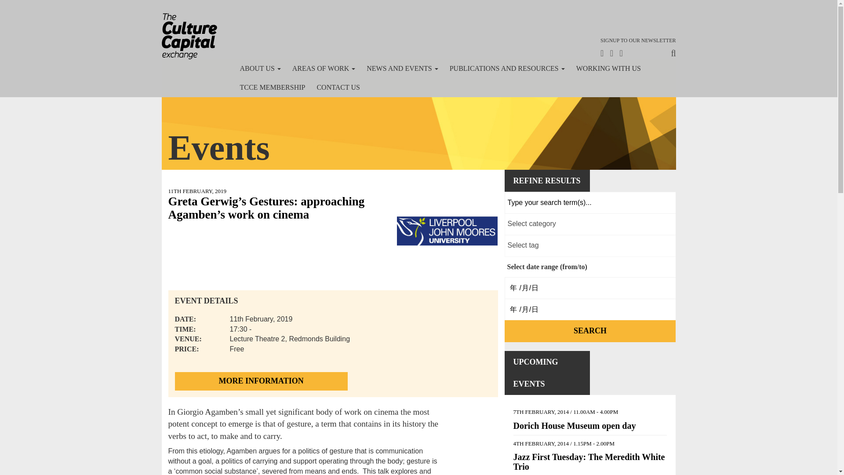 This screenshot has height=475, width=844. I want to click on ABOUT US, so click(259, 69).